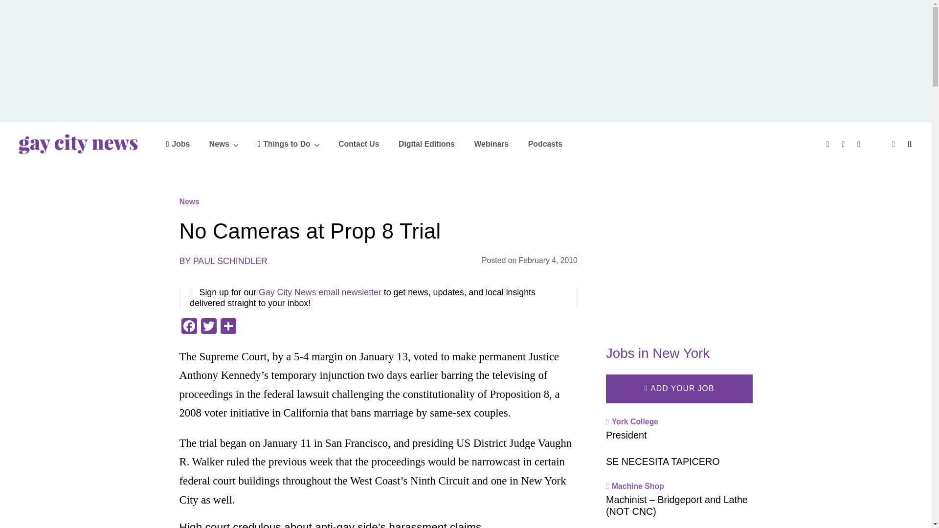 Image resolution: width=939 pixels, height=528 pixels. I want to click on Things to Do, so click(288, 144).